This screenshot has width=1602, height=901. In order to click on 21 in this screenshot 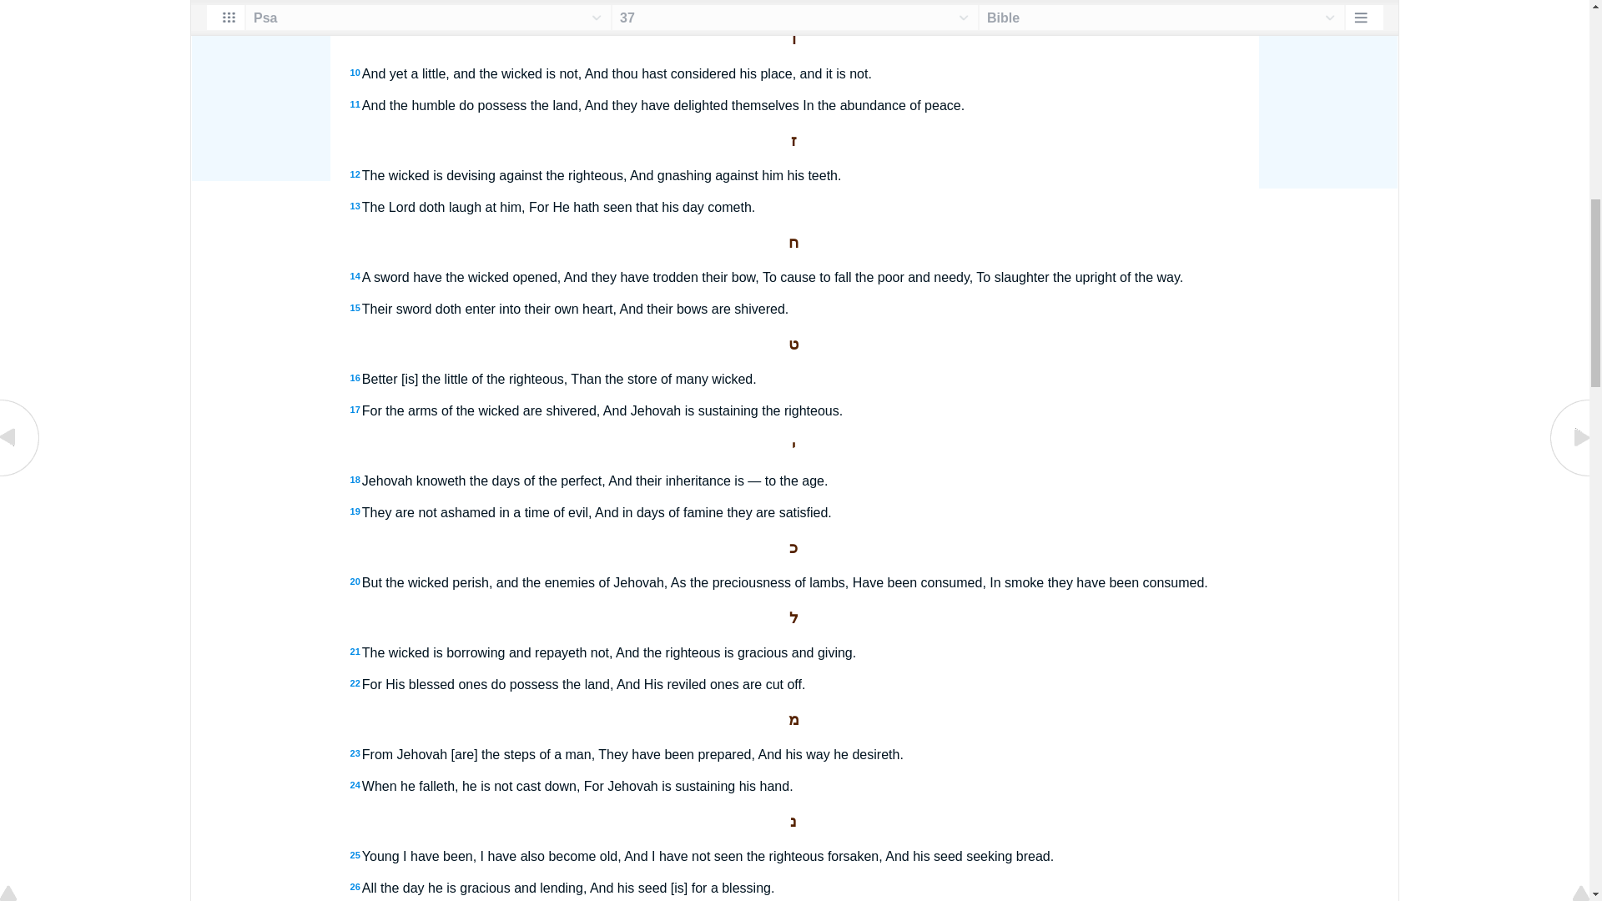, I will do `click(355, 652)`.